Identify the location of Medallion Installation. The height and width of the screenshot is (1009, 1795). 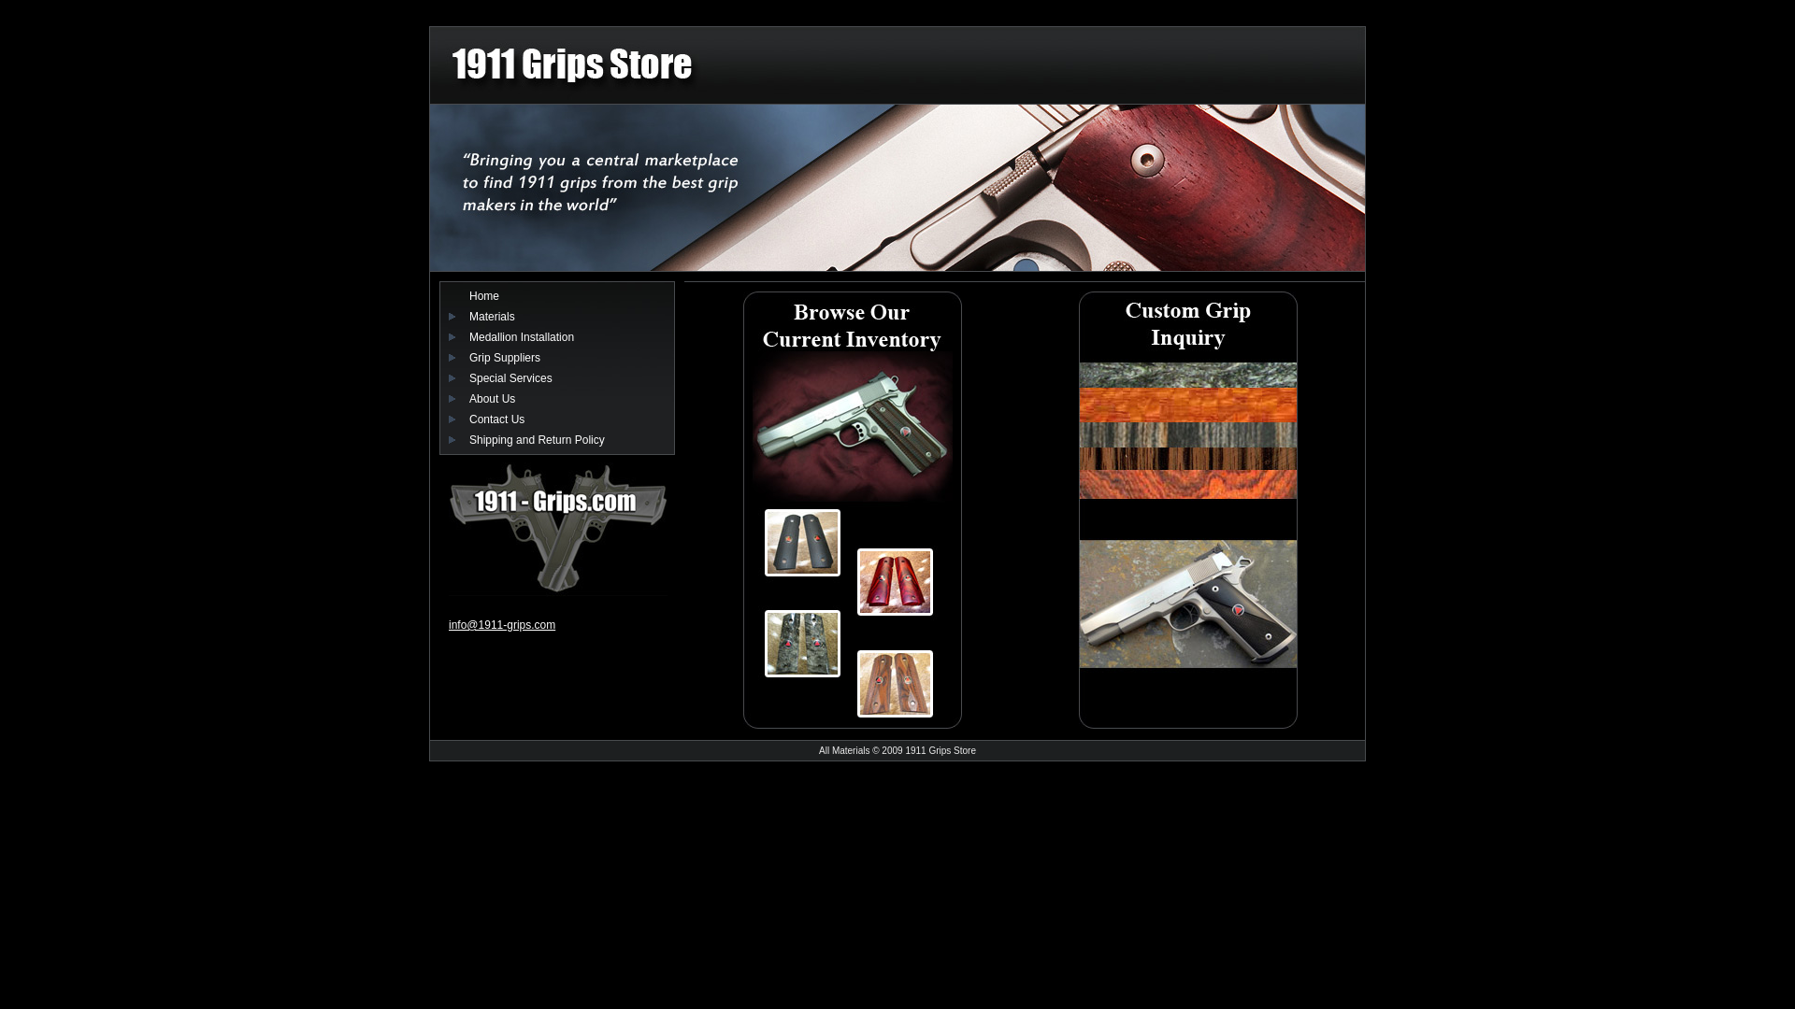
(522, 337).